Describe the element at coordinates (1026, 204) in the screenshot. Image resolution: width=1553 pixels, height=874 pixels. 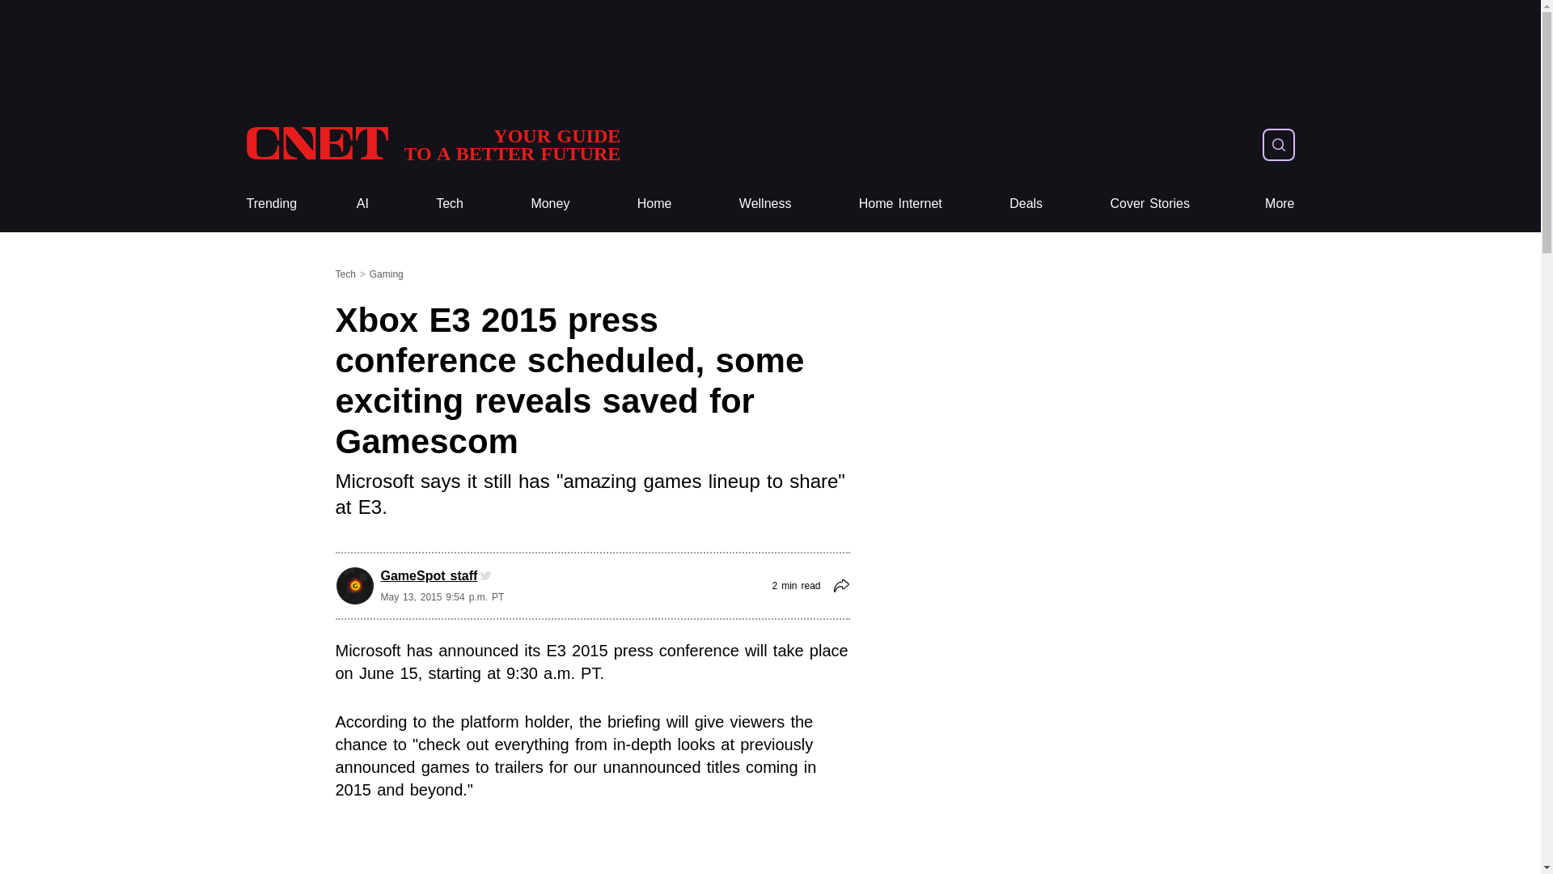
I see `Deals` at that location.